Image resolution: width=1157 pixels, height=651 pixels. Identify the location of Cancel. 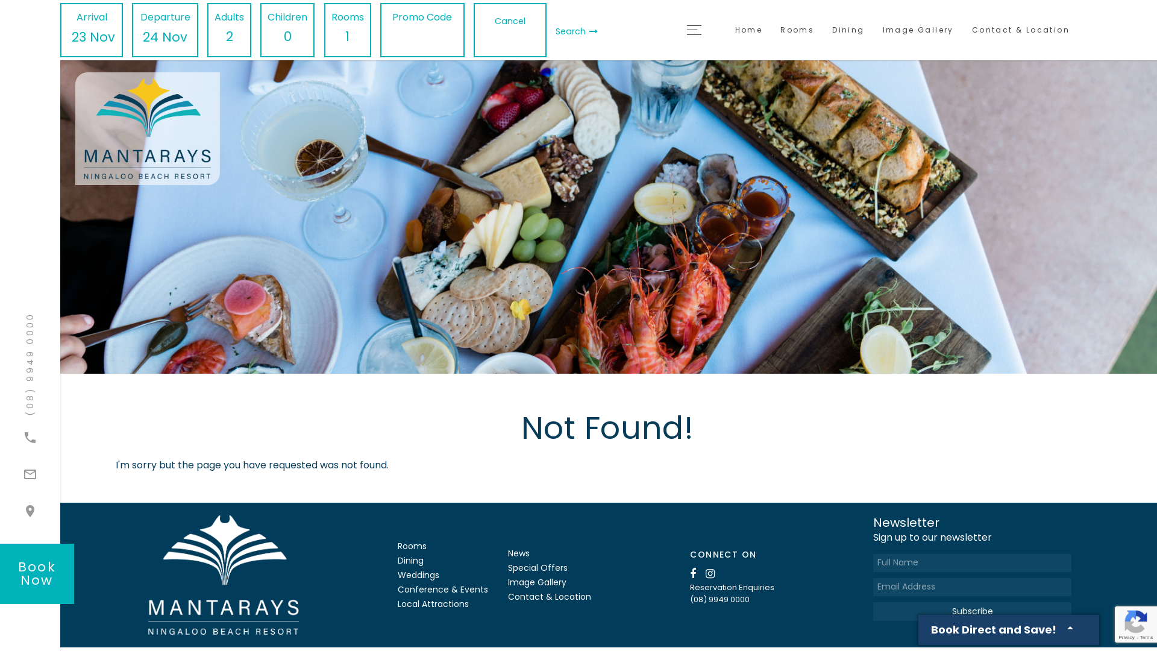
(510, 21).